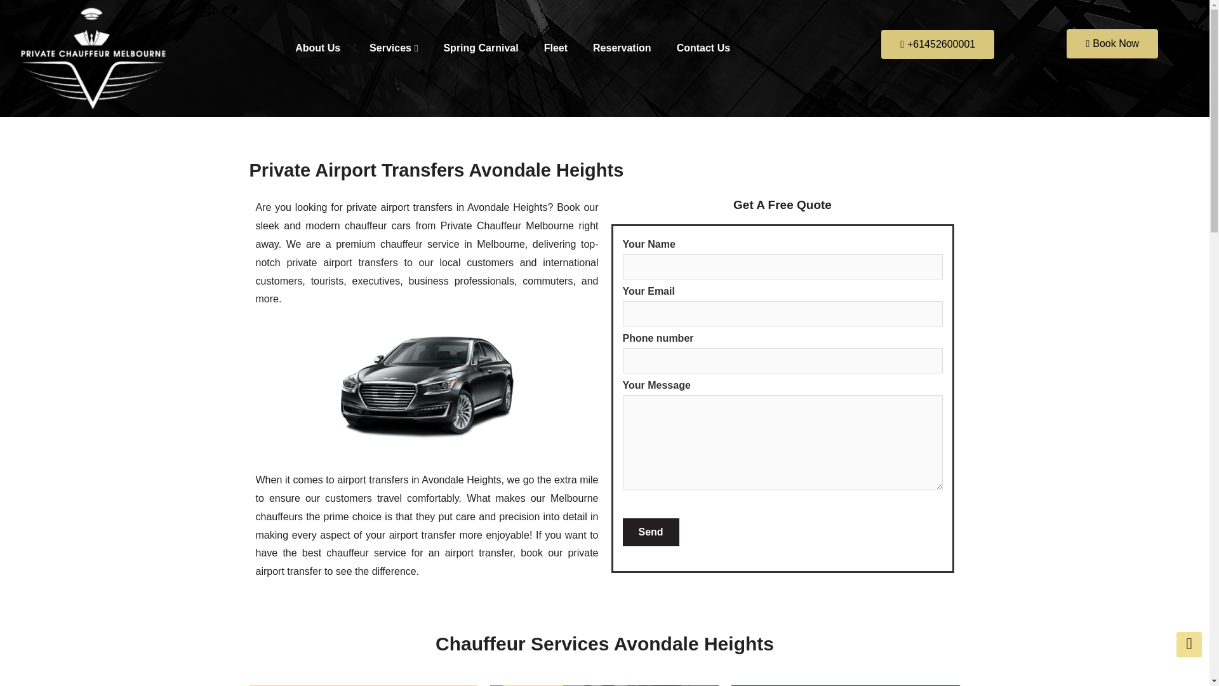 Image resolution: width=1219 pixels, height=686 pixels. I want to click on Spring Carnival, so click(480, 48).